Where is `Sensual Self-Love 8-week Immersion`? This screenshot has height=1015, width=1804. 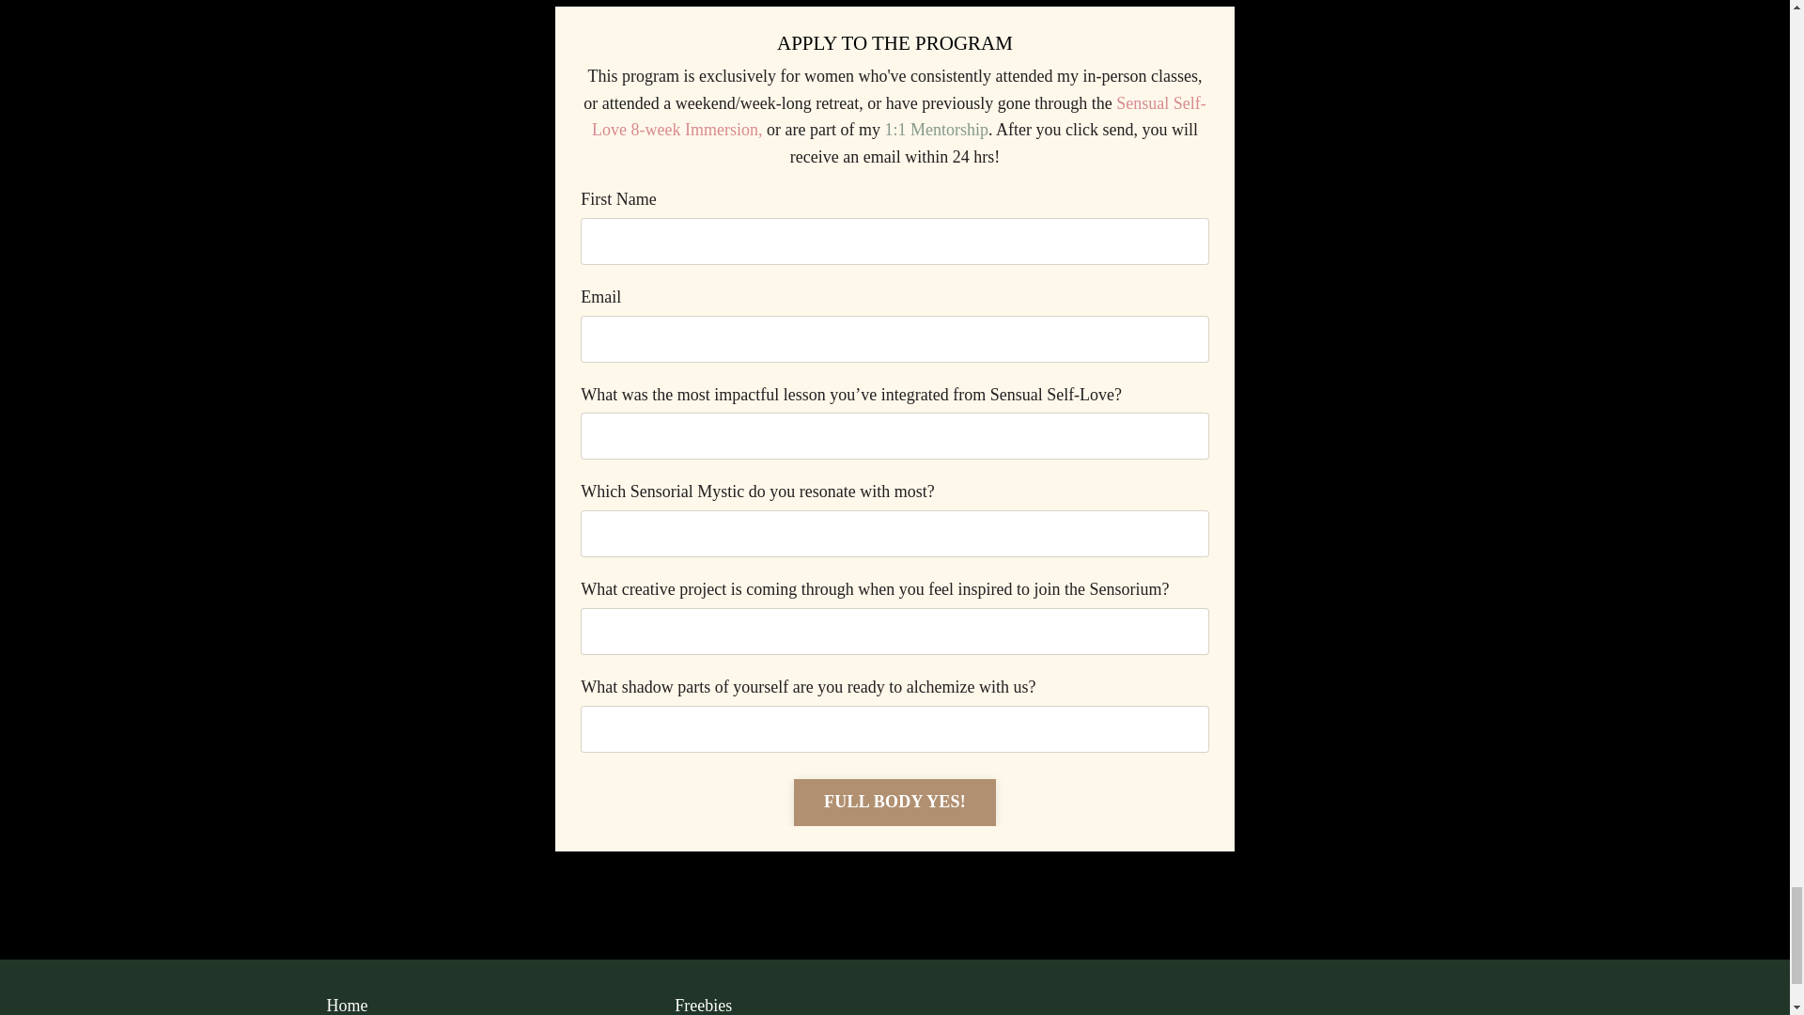
Sensual Self-Love 8-week Immersion is located at coordinates (898, 117).